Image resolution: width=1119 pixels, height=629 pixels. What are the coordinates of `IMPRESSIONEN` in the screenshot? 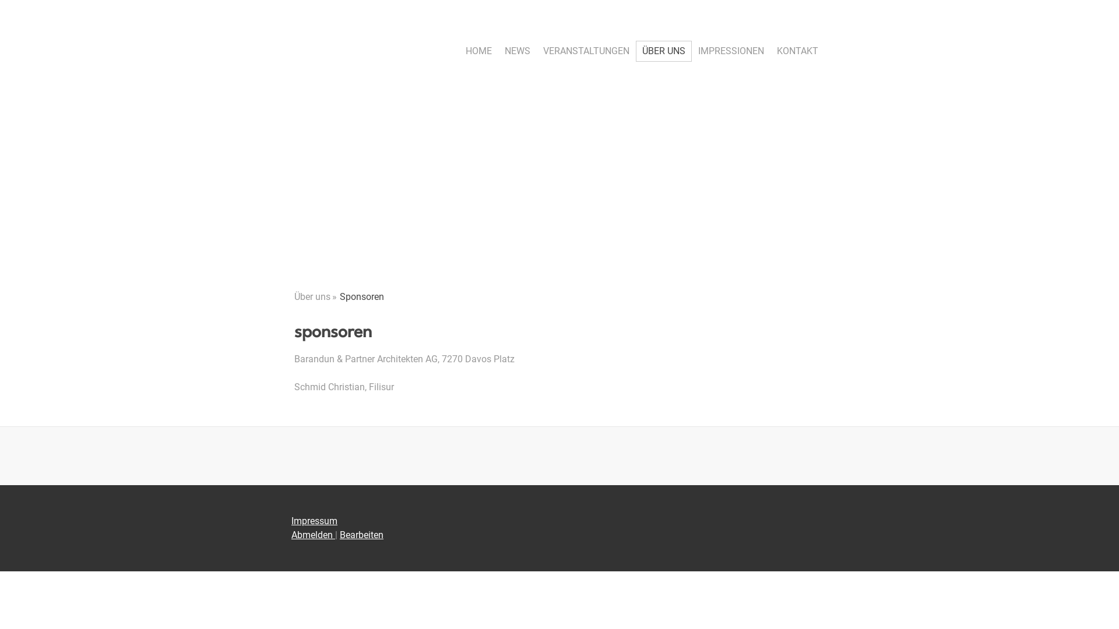 It's located at (731, 51).